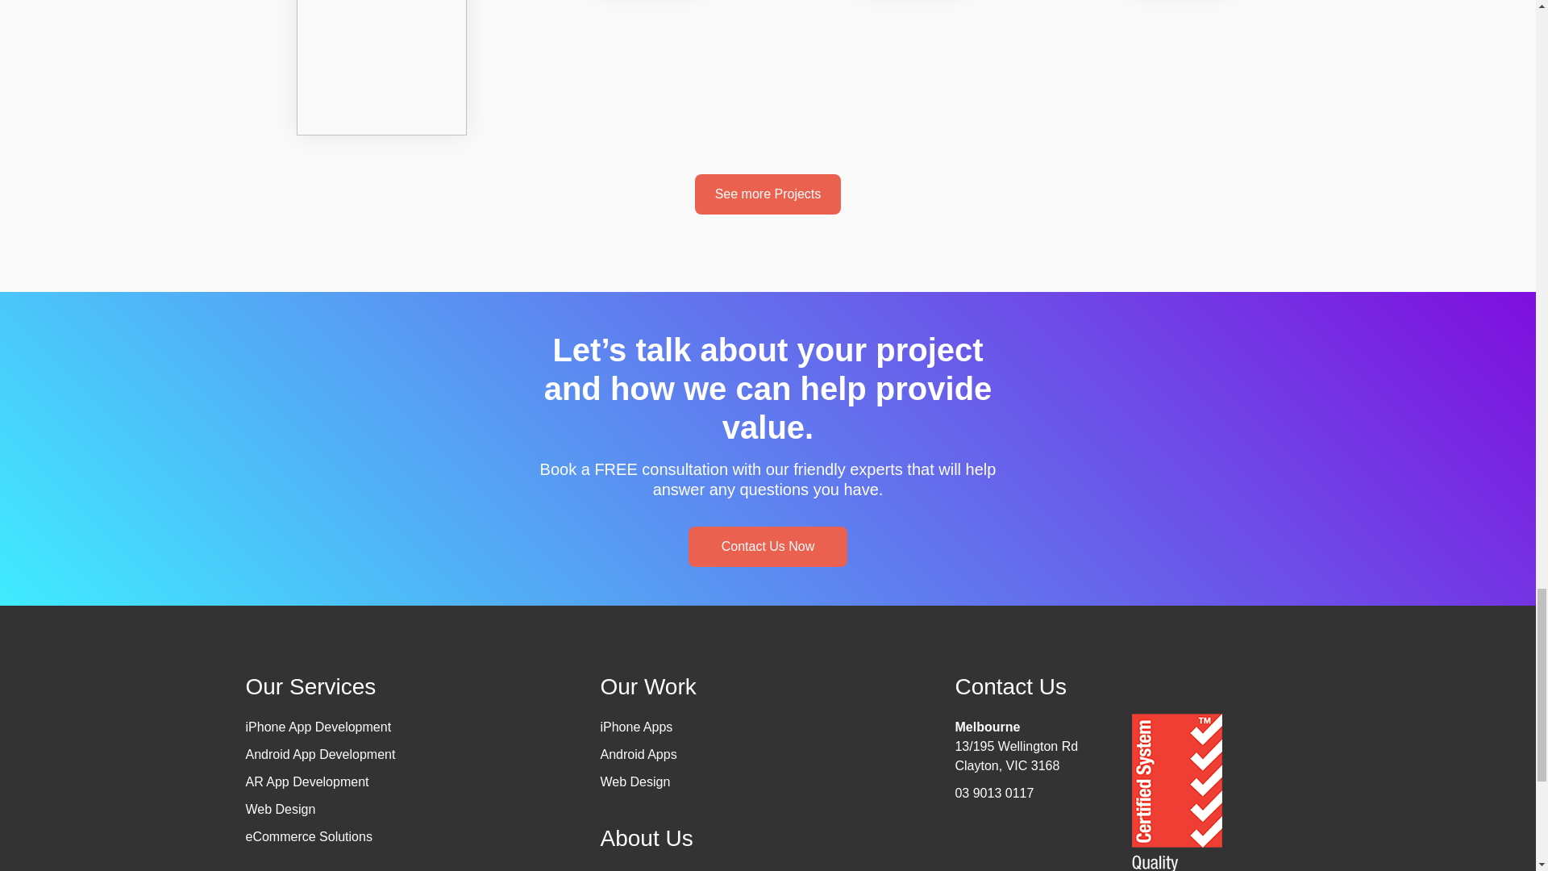  What do you see at coordinates (768, 194) in the screenshot?
I see `See more Projects` at bounding box center [768, 194].